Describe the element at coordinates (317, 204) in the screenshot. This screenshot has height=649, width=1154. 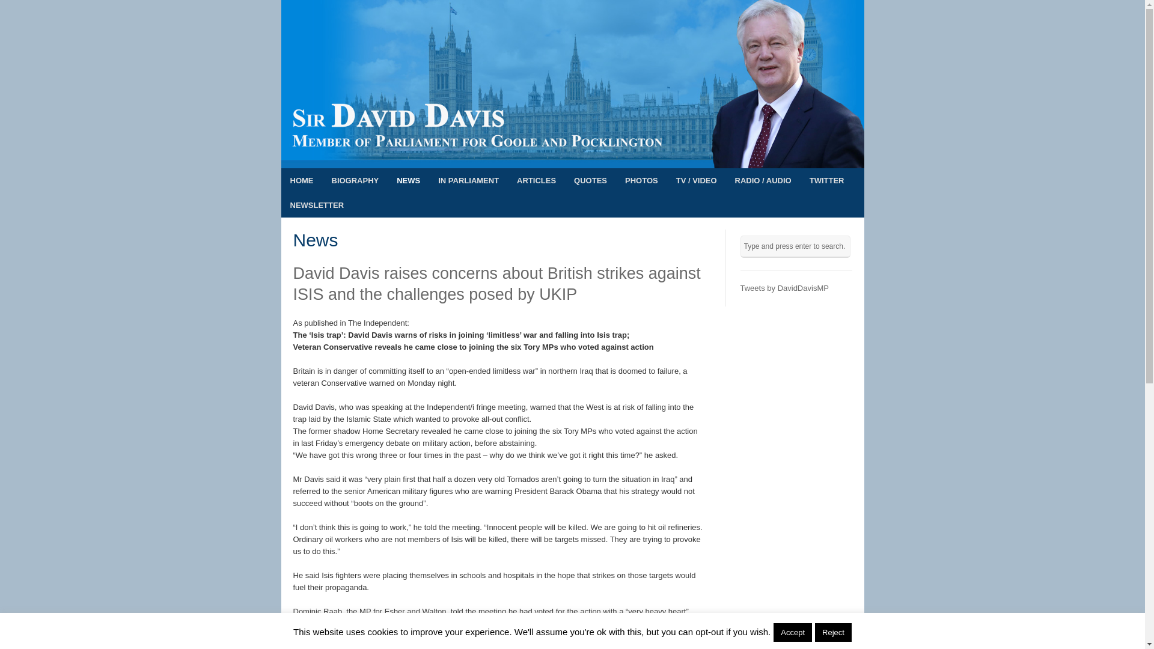
I see `NEWSLETTER` at that location.